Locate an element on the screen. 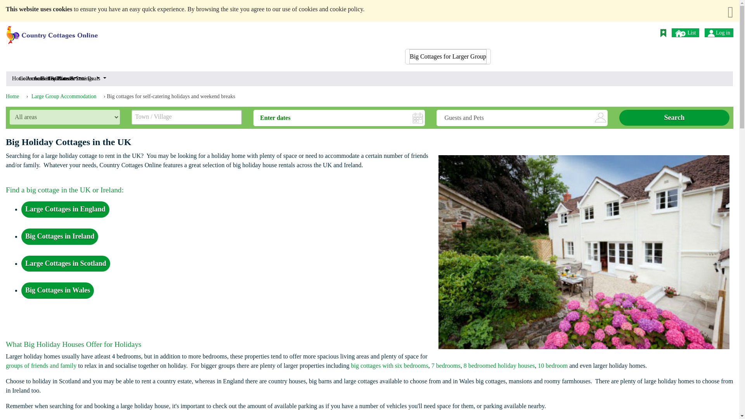 This screenshot has height=419, width=745. Search is located at coordinates (674, 118).